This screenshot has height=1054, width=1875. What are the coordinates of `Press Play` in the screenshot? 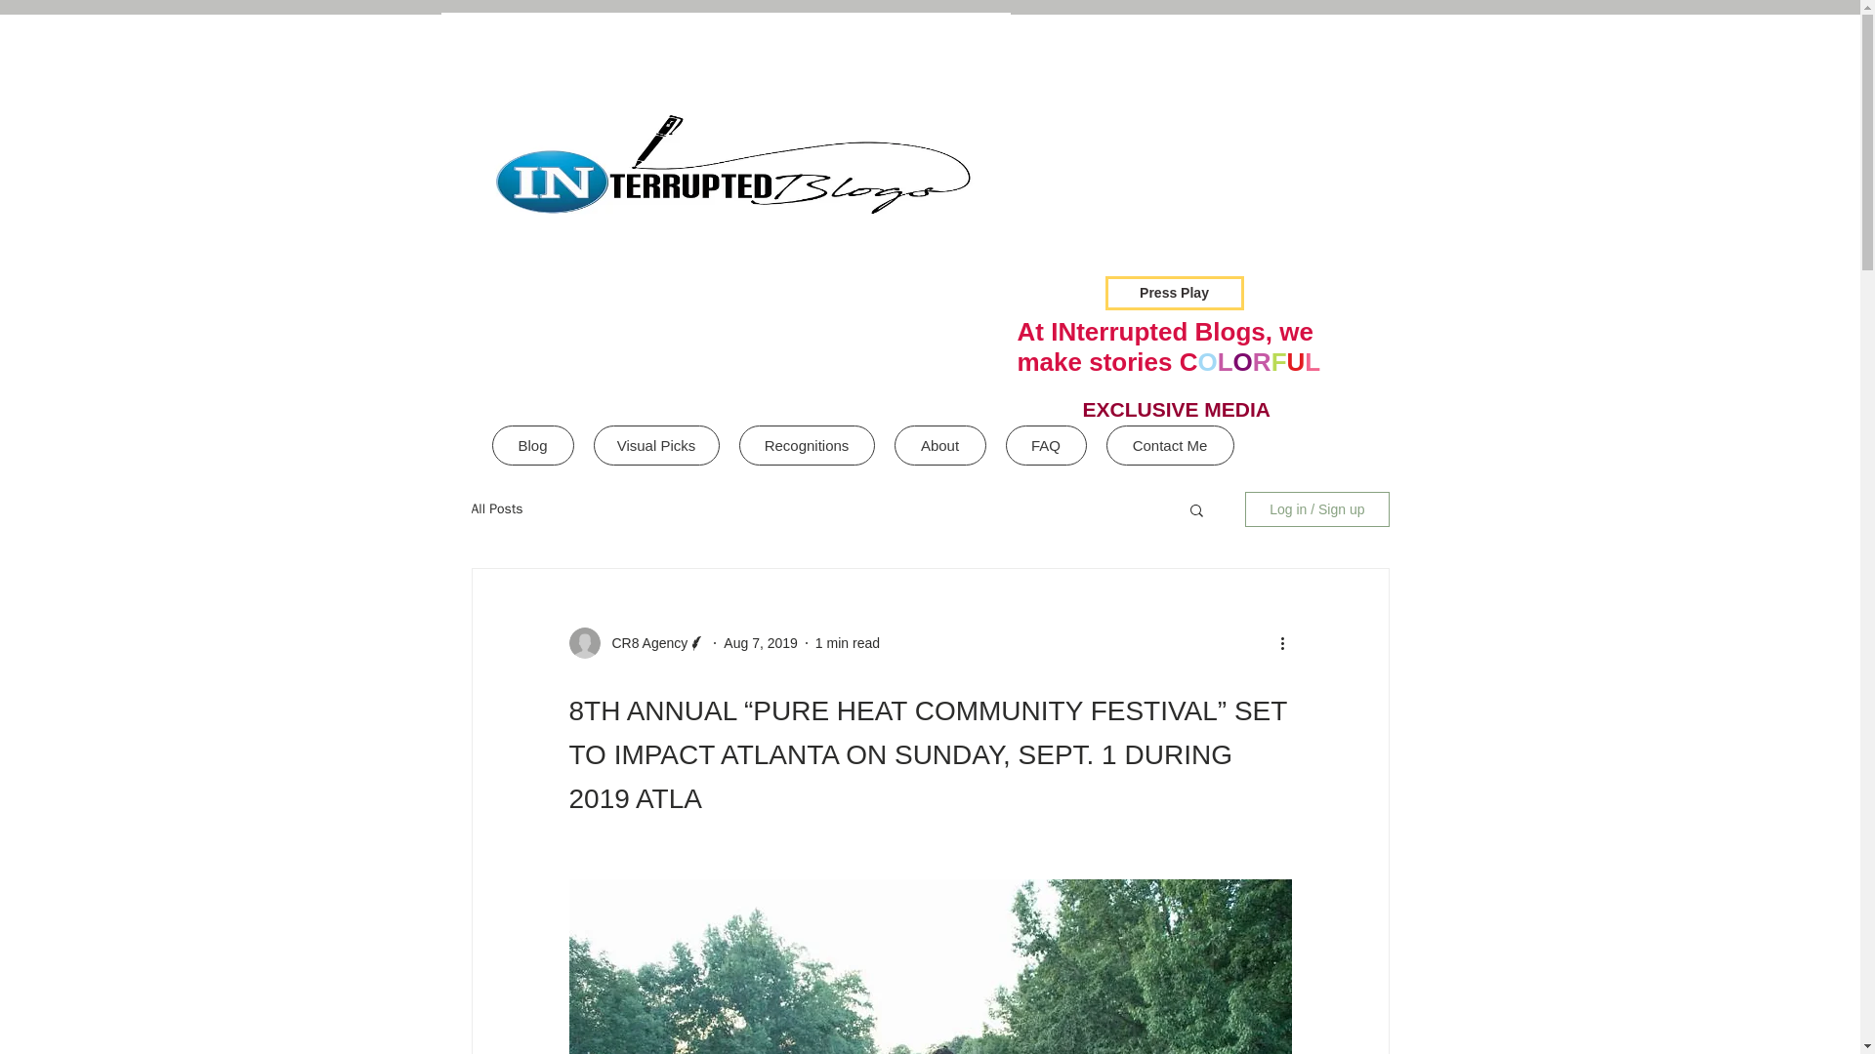 It's located at (1175, 293).